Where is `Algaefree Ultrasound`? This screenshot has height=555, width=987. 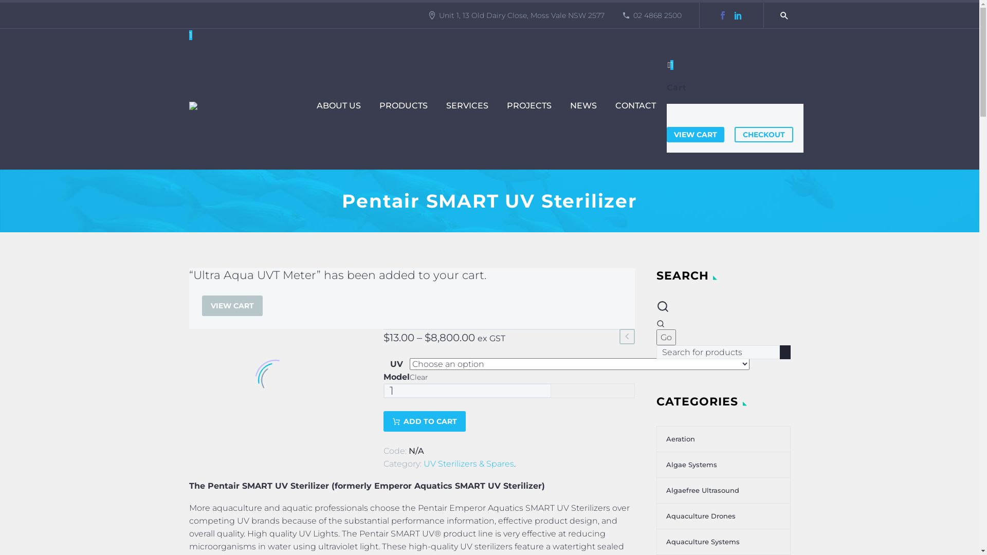 Algaefree Ultrasound is located at coordinates (698, 490).